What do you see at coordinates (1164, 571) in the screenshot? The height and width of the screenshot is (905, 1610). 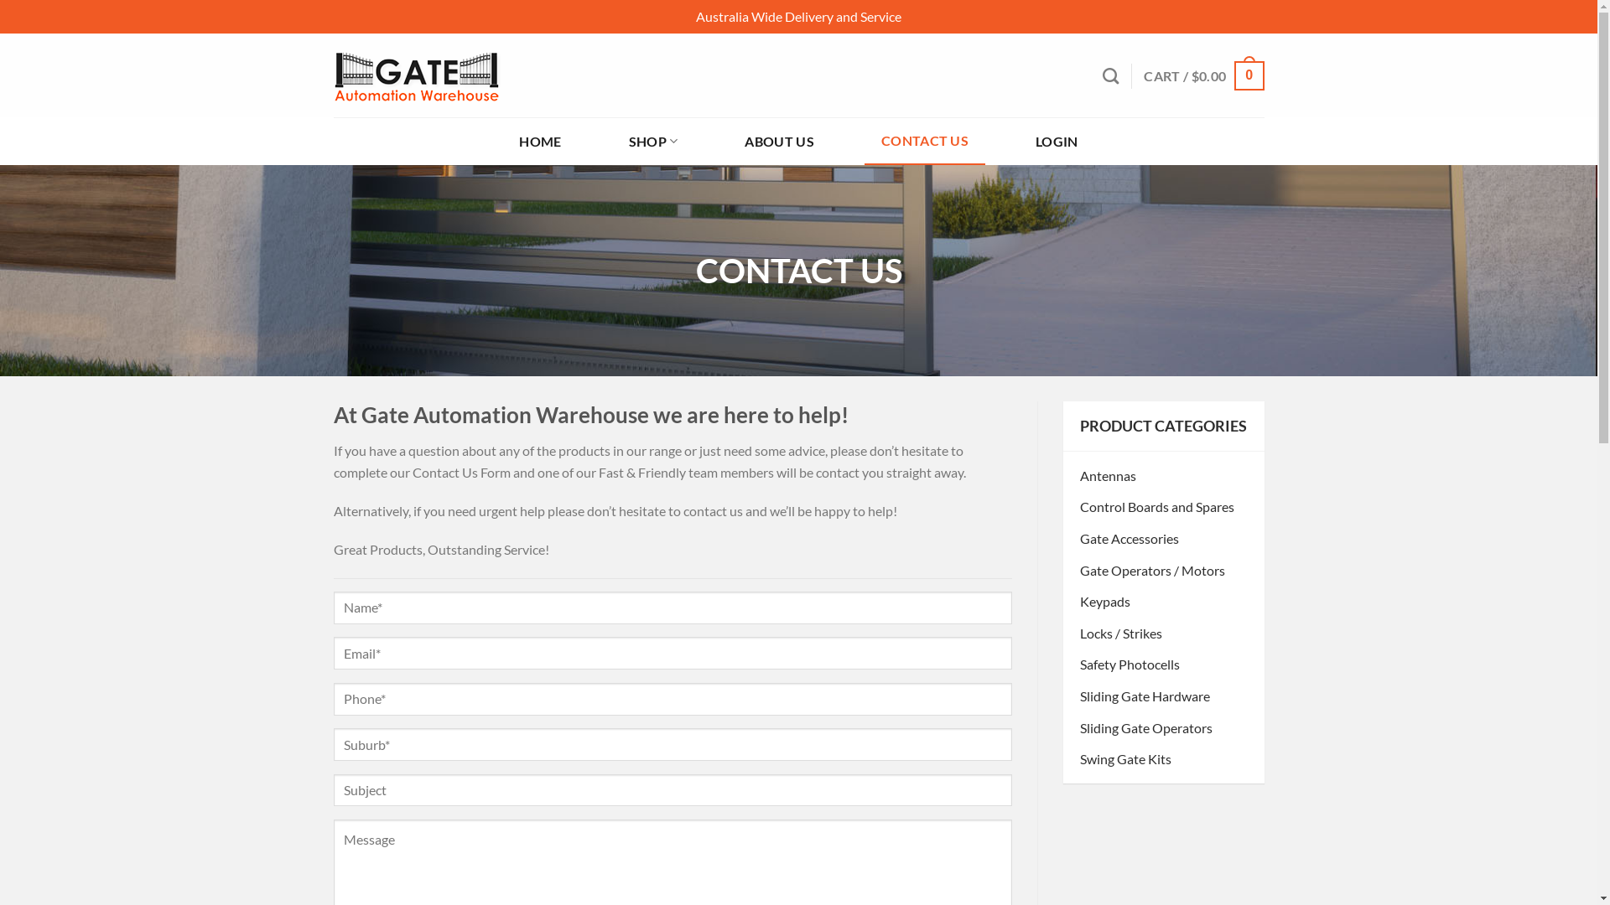 I see `Gate Operators / Motors` at bounding box center [1164, 571].